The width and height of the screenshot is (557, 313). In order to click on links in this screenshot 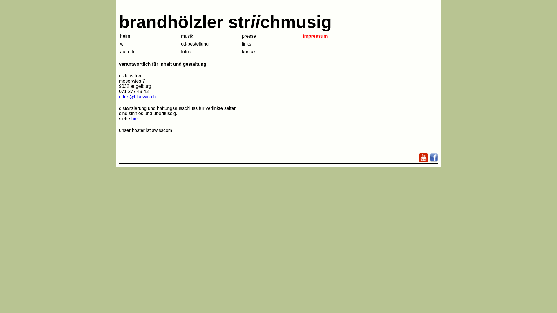, I will do `click(247, 44)`.